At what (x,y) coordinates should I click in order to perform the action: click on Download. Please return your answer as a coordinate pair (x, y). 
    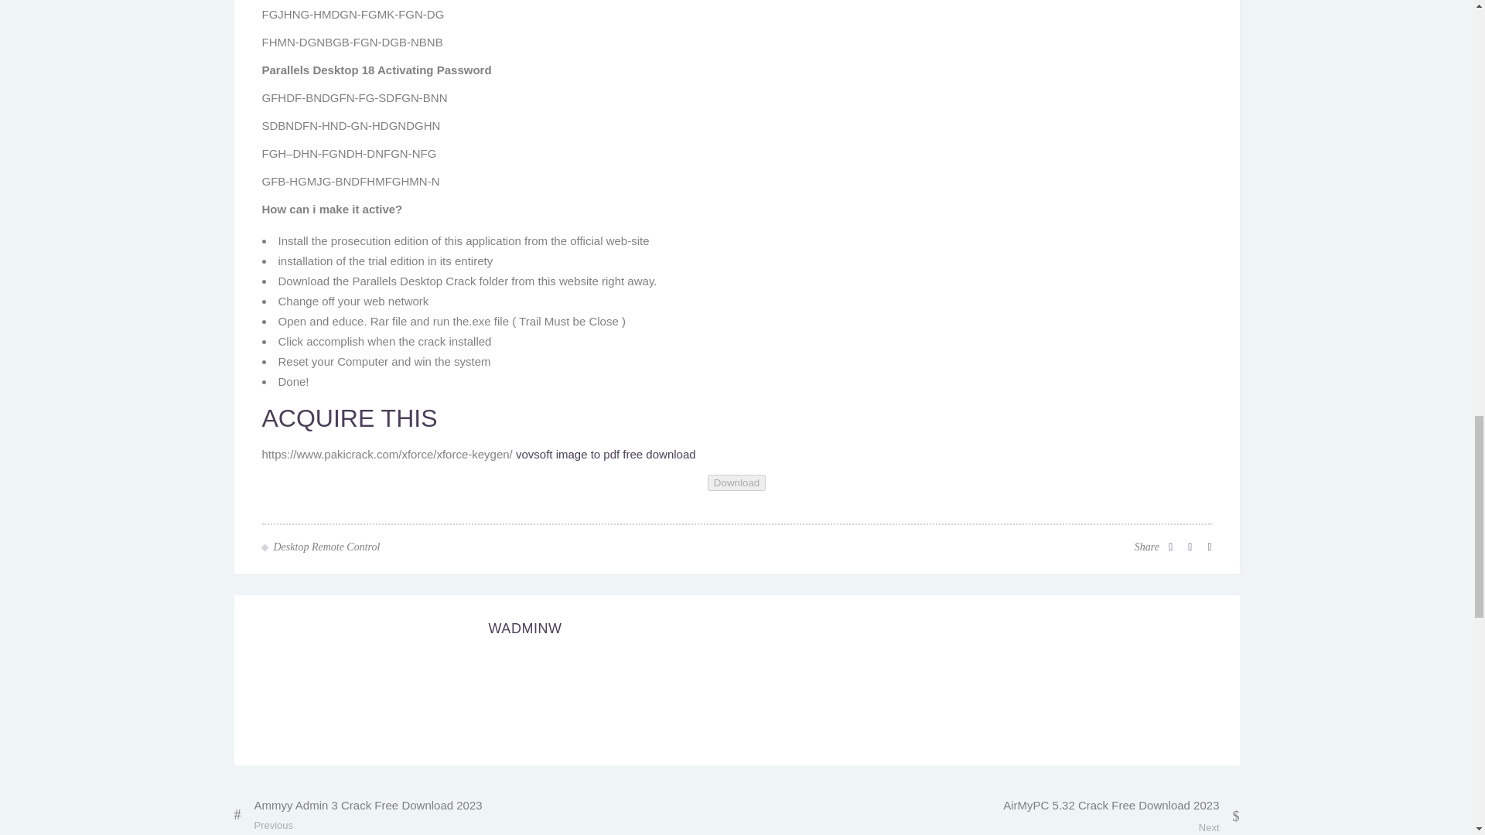
    Looking at the image, I should click on (736, 481).